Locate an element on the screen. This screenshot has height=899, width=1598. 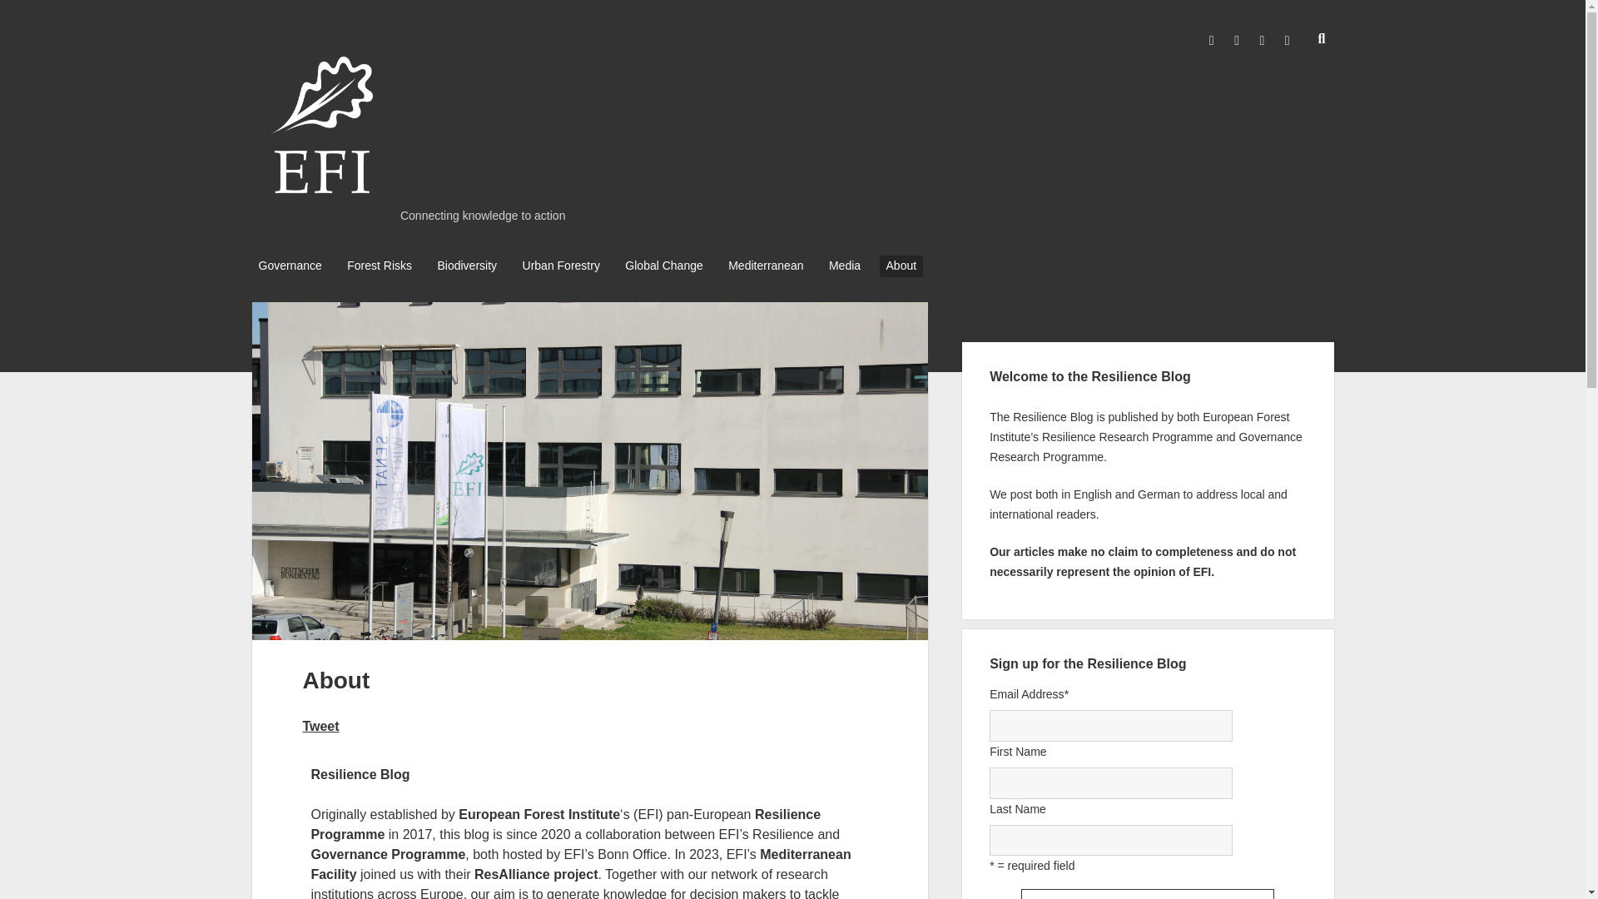
Governance Programme is located at coordinates (387, 854).